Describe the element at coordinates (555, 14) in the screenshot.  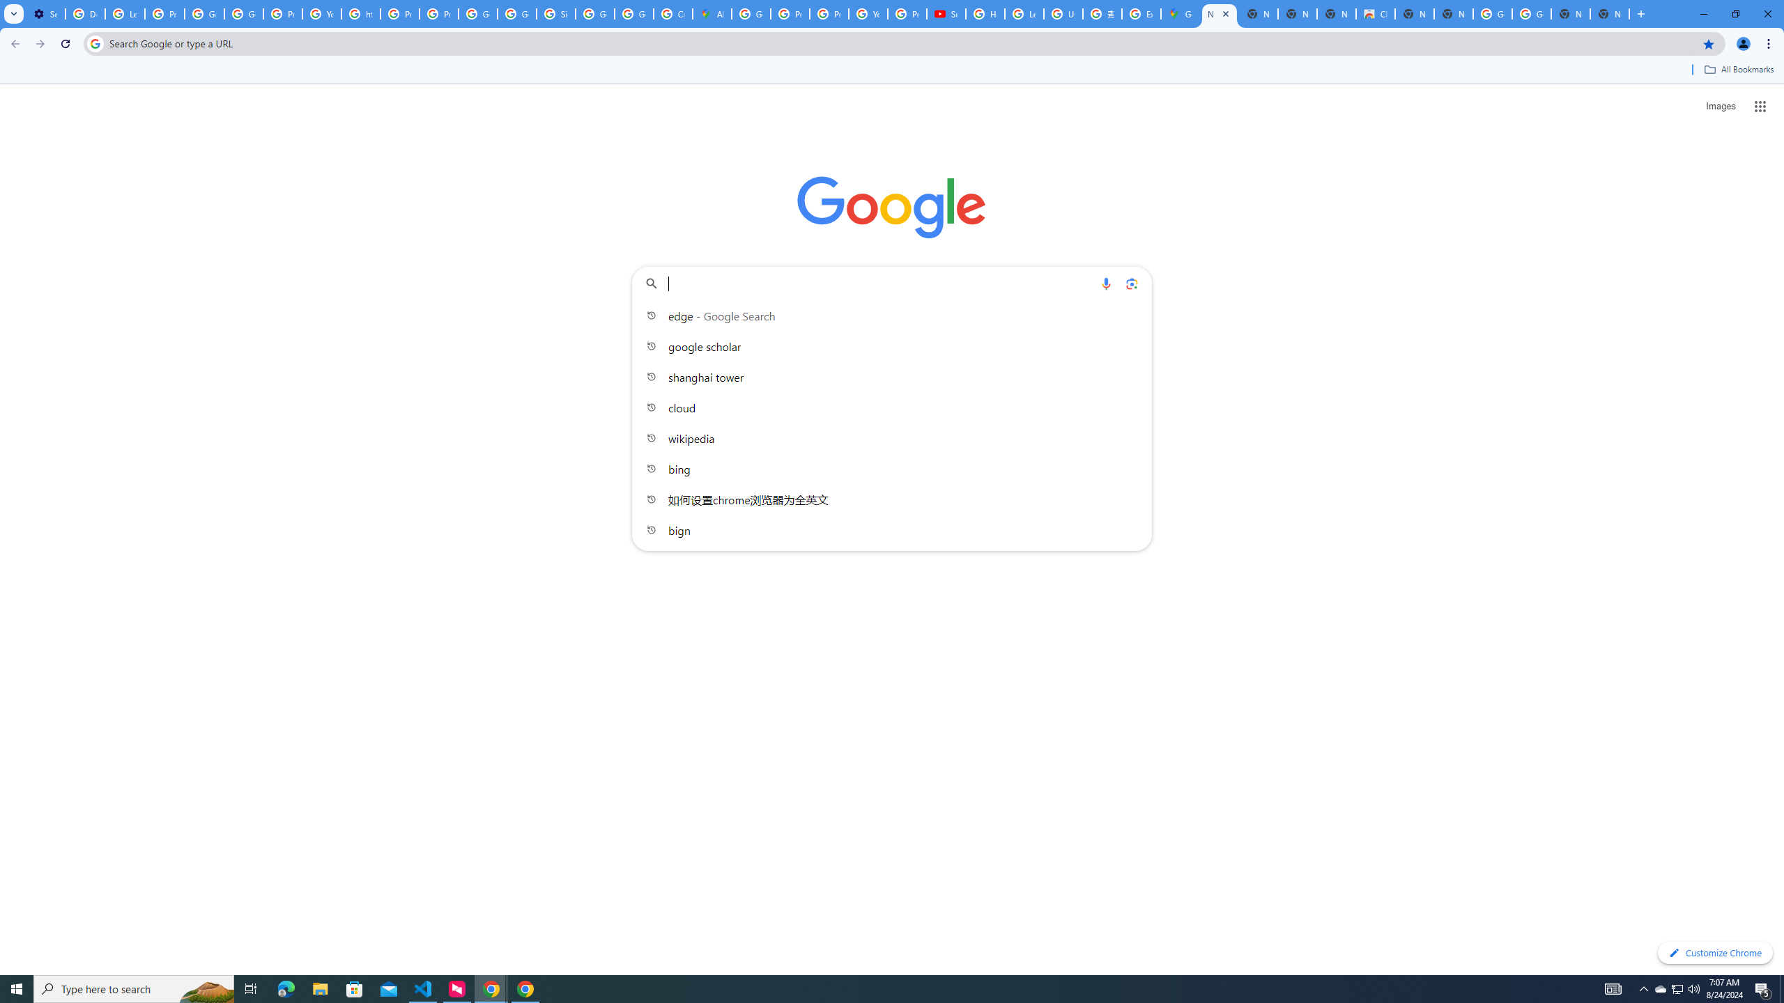
I see `Sign in - Google Accounts` at that location.